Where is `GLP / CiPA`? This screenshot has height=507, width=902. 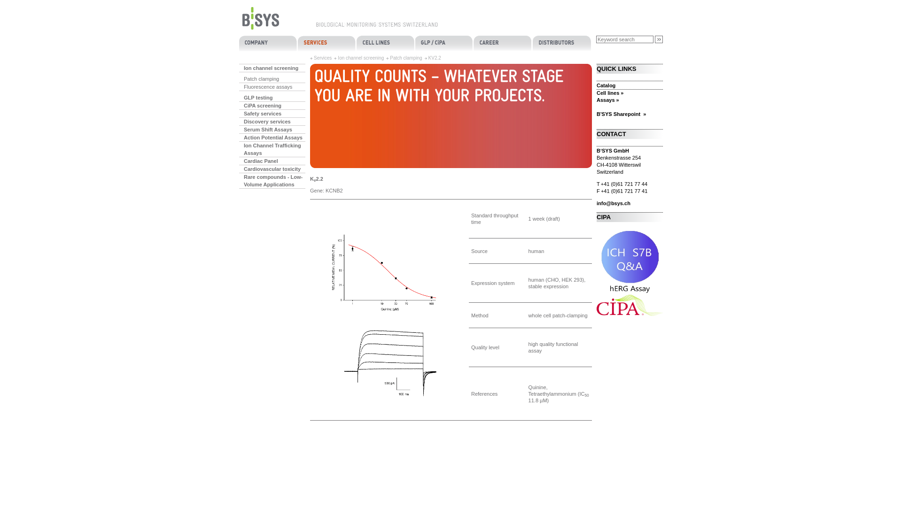
GLP / CiPA is located at coordinates (444, 44).